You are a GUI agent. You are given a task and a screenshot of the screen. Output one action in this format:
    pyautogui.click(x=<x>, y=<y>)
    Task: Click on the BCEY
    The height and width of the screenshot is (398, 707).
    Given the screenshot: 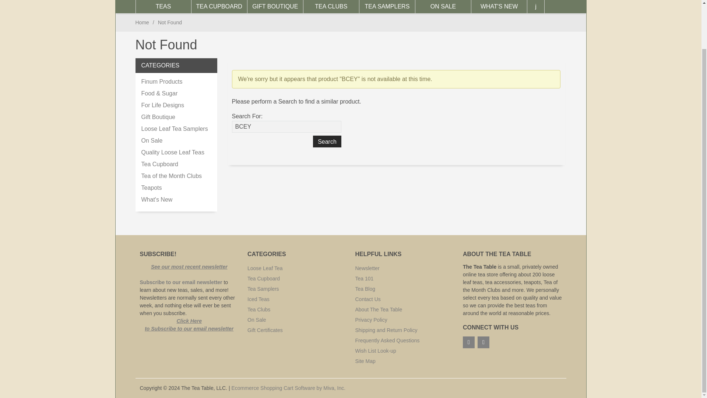 What is the action you would take?
    pyautogui.click(x=286, y=127)
    